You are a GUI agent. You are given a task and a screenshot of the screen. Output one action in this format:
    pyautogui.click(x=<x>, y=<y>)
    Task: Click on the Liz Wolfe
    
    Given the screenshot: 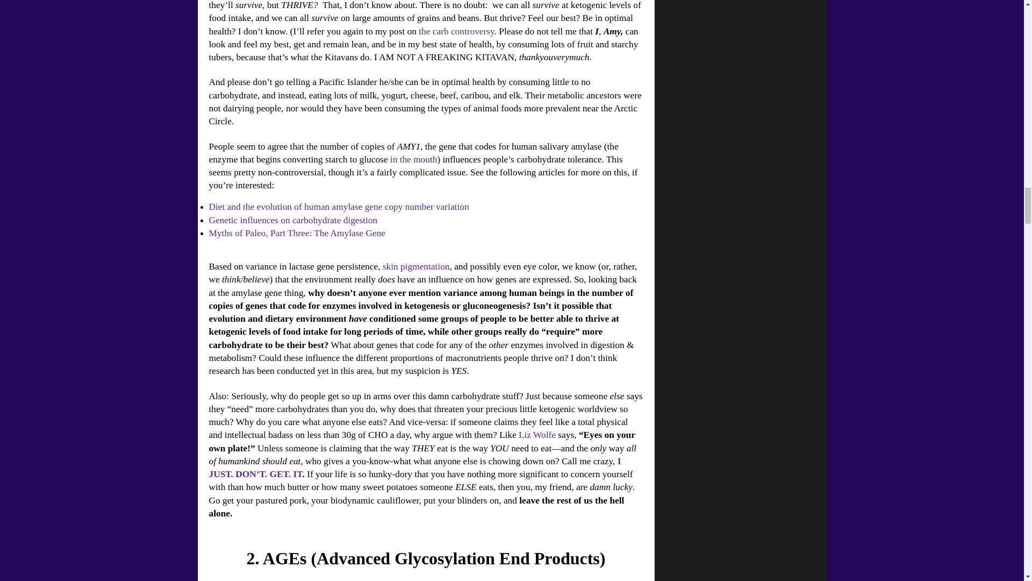 What is the action you would take?
    pyautogui.click(x=537, y=435)
    